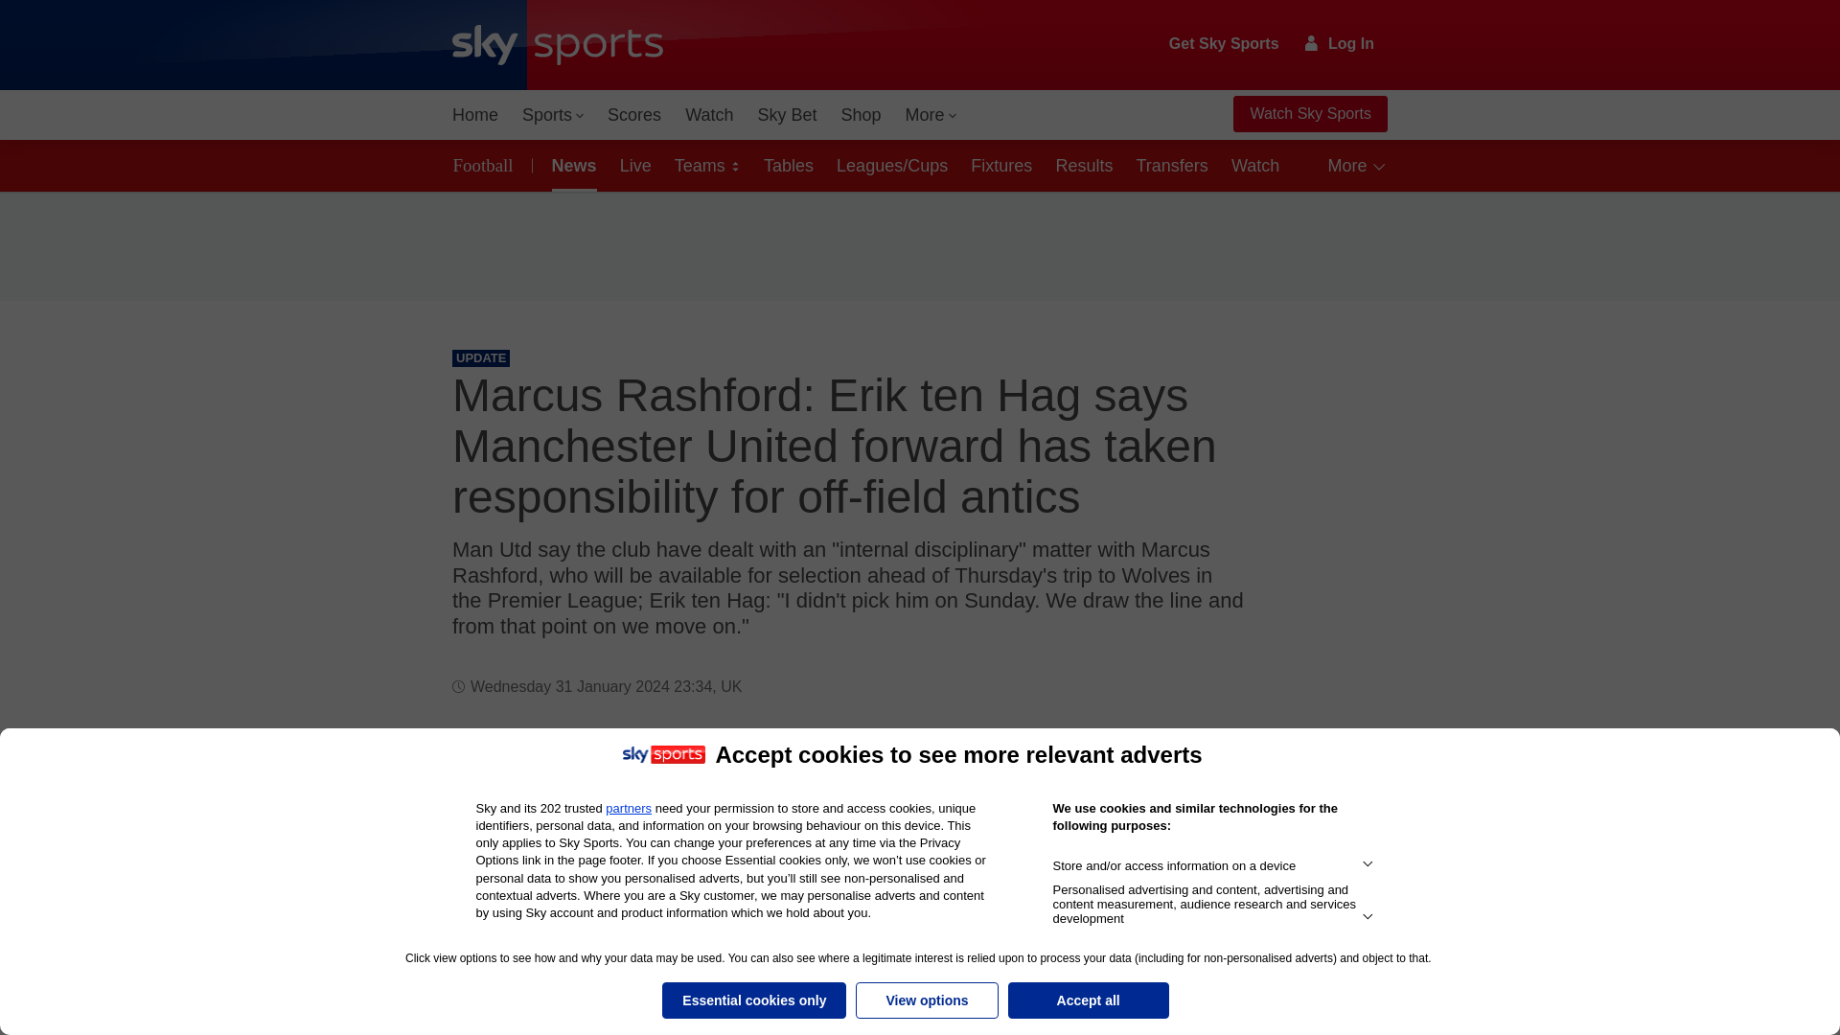 The width and height of the screenshot is (1840, 1035). Describe the element at coordinates (1225, 44) in the screenshot. I see `Get Sky Sports` at that location.